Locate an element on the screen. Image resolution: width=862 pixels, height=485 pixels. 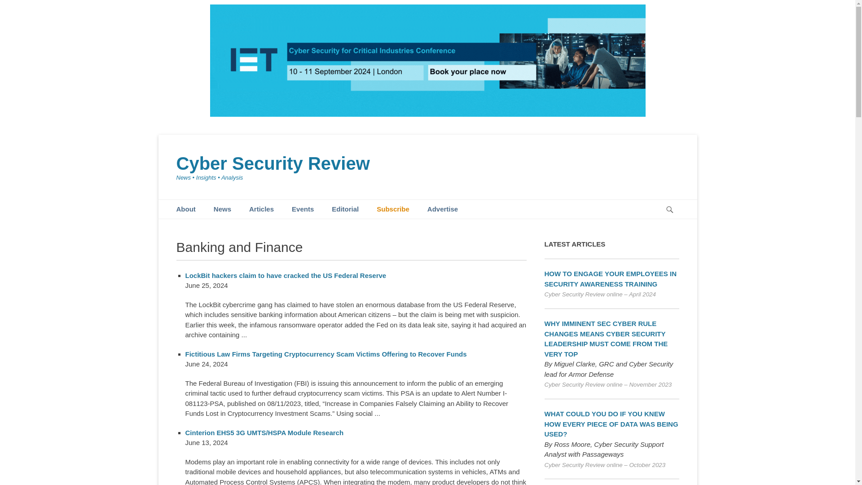
Subscribe is located at coordinates (393, 209).